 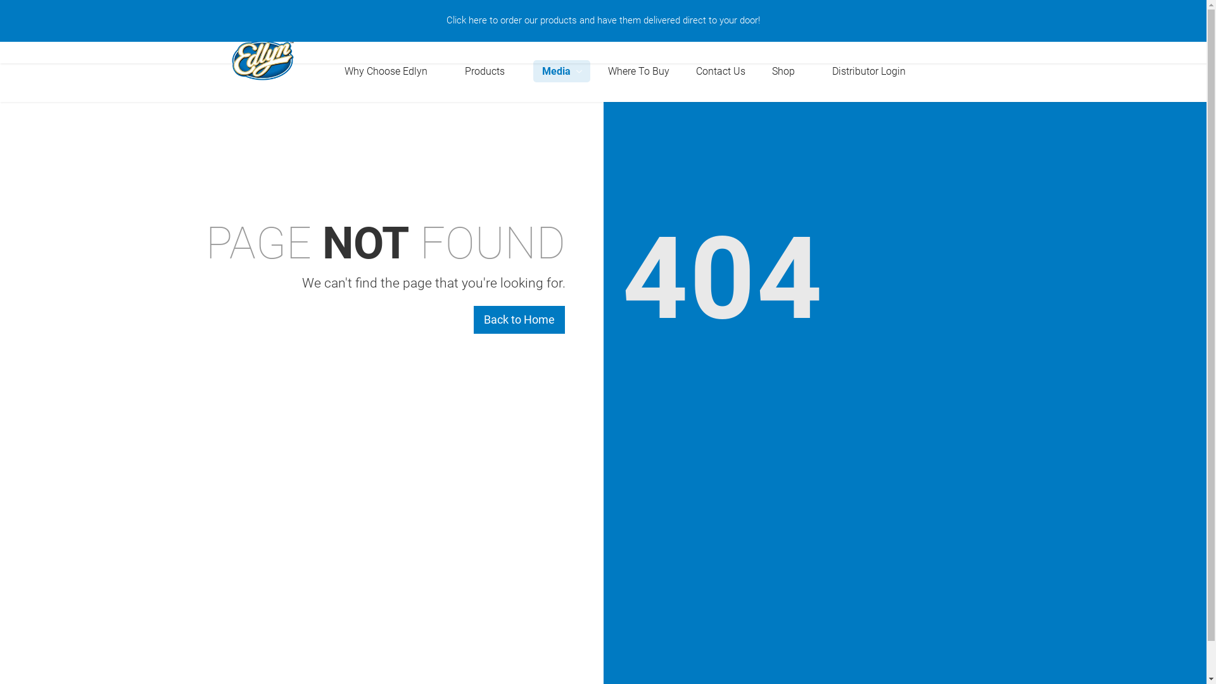 I want to click on Where To Buy, so click(x=638, y=71).